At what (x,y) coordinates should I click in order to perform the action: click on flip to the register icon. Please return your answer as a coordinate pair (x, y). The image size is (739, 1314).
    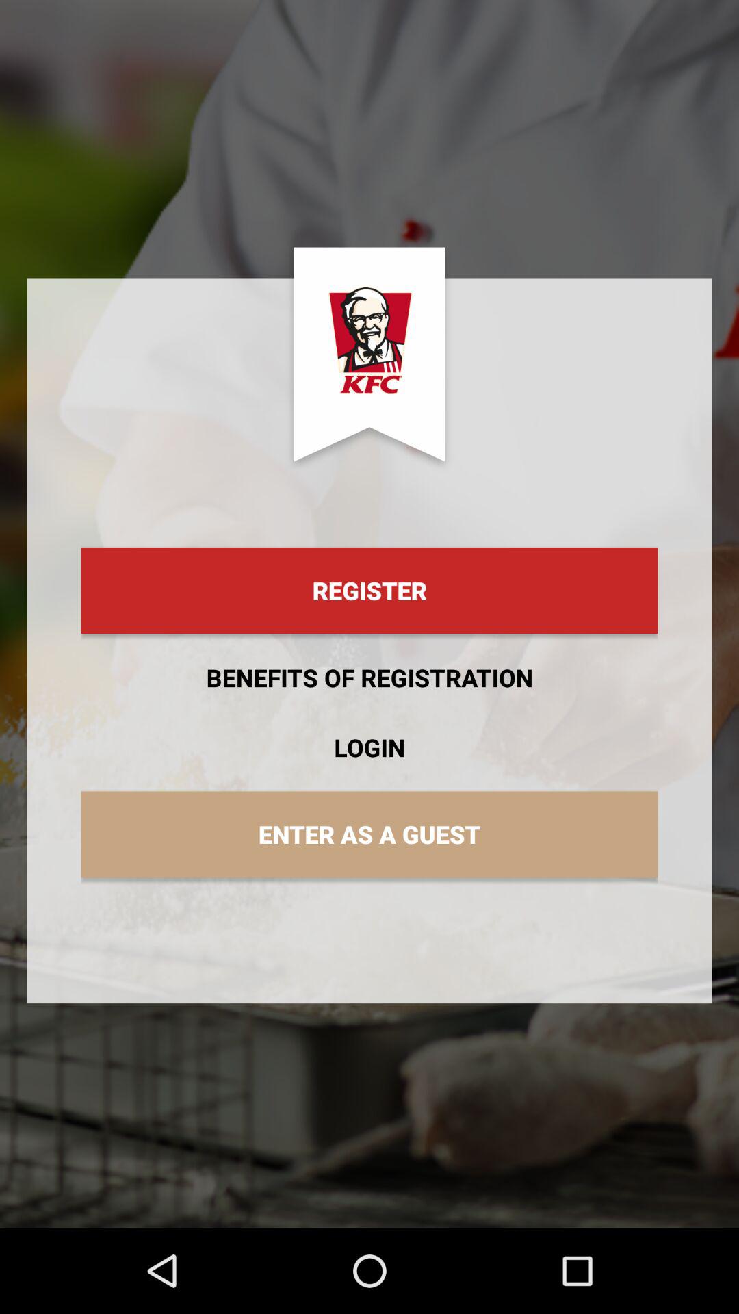
    Looking at the image, I should click on (369, 591).